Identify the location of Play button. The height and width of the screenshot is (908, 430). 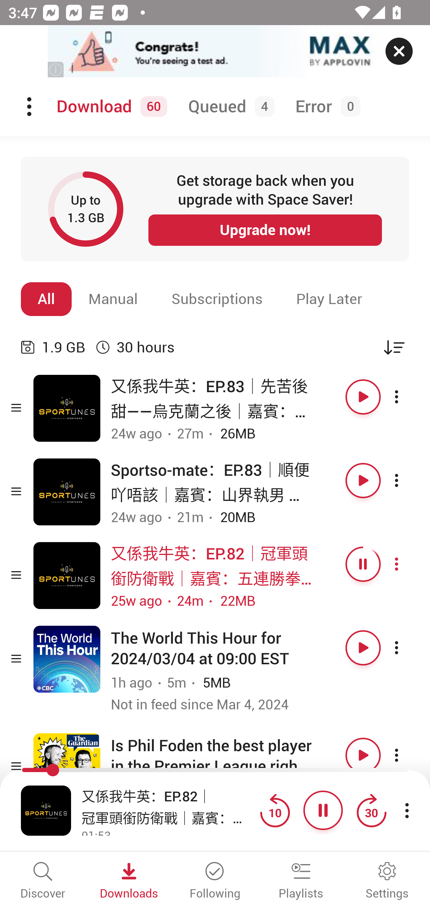
(363, 648).